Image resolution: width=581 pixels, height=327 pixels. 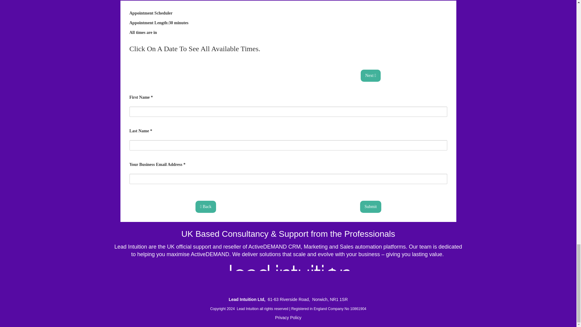 What do you see at coordinates (288, 318) in the screenshot?
I see `Privacy Policy` at bounding box center [288, 318].